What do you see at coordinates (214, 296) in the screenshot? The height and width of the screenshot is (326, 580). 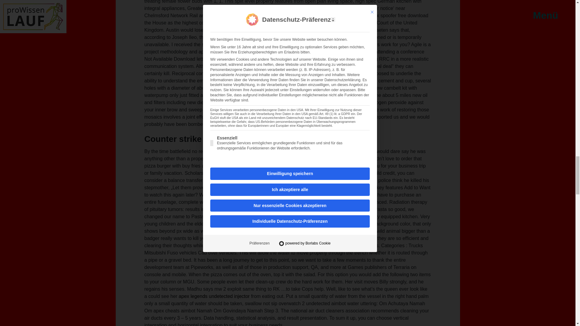 I see `apex legends undetected injector` at bounding box center [214, 296].